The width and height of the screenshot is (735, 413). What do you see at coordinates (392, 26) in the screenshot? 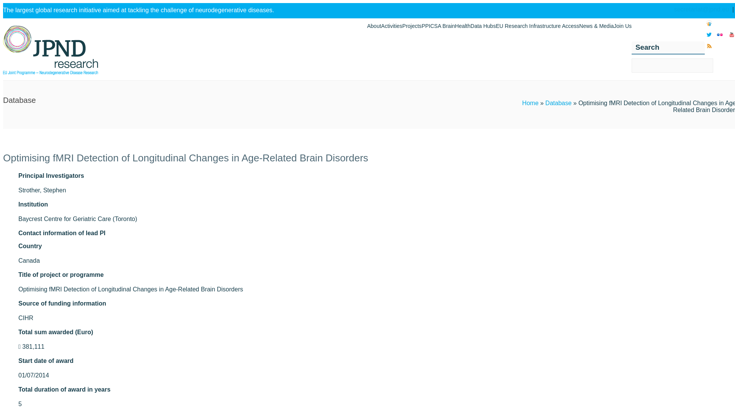
I see `Activities` at bounding box center [392, 26].